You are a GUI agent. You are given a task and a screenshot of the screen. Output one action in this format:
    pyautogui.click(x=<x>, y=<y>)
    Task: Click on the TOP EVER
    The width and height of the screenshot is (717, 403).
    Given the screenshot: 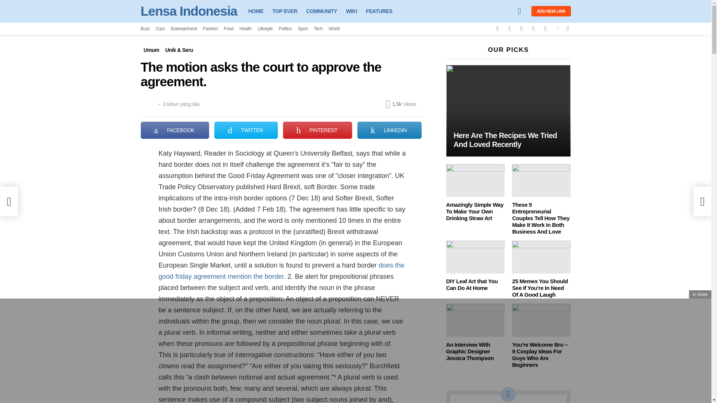 What is the action you would take?
    pyautogui.click(x=285, y=11)
    